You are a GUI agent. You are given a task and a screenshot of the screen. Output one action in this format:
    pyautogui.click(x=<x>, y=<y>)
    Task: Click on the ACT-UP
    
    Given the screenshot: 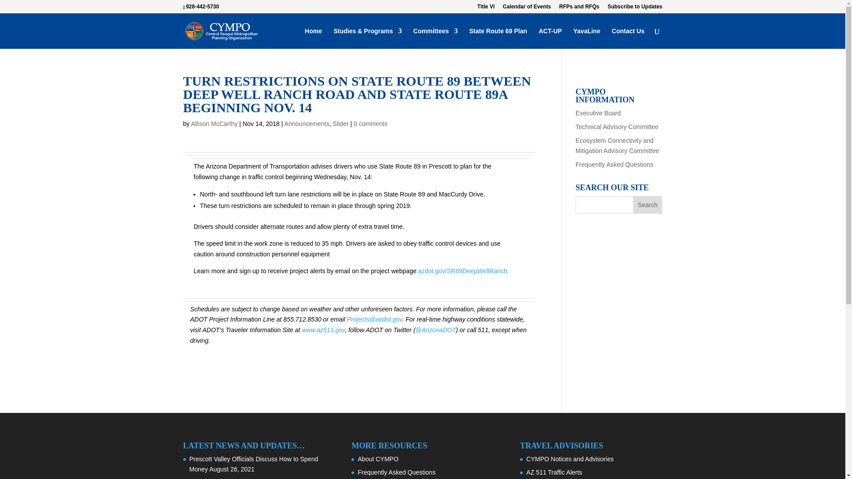 What is the action you would take?
    pyautogui.click(x=550, y=38)
    